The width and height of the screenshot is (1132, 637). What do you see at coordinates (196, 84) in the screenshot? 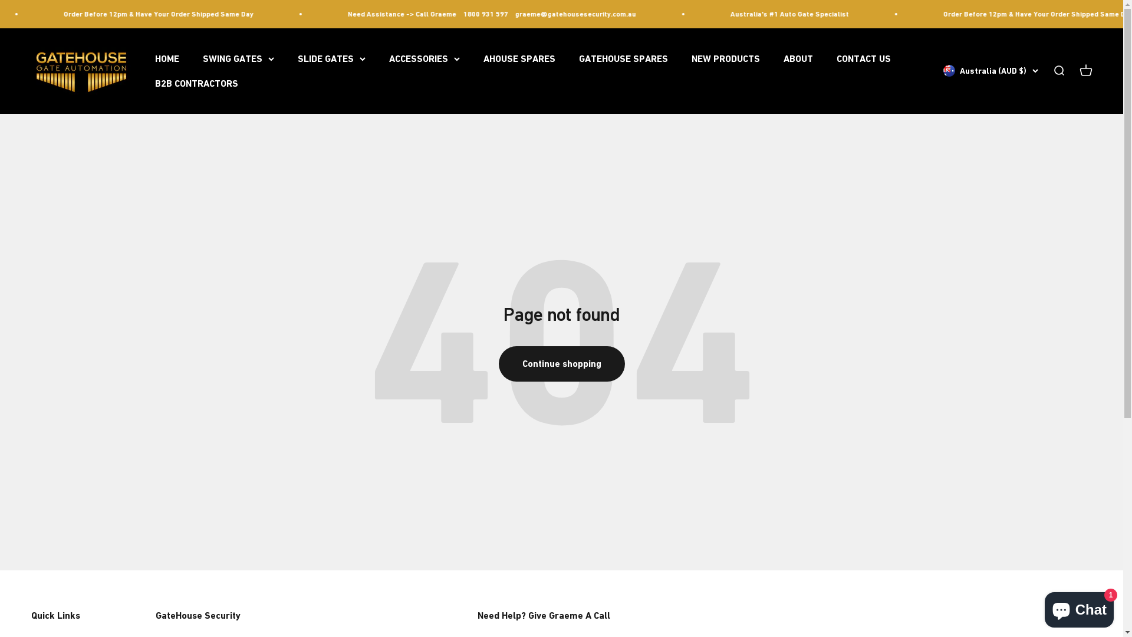
I see `B2B CONTRACTORS` at bounding box center [196, 84].